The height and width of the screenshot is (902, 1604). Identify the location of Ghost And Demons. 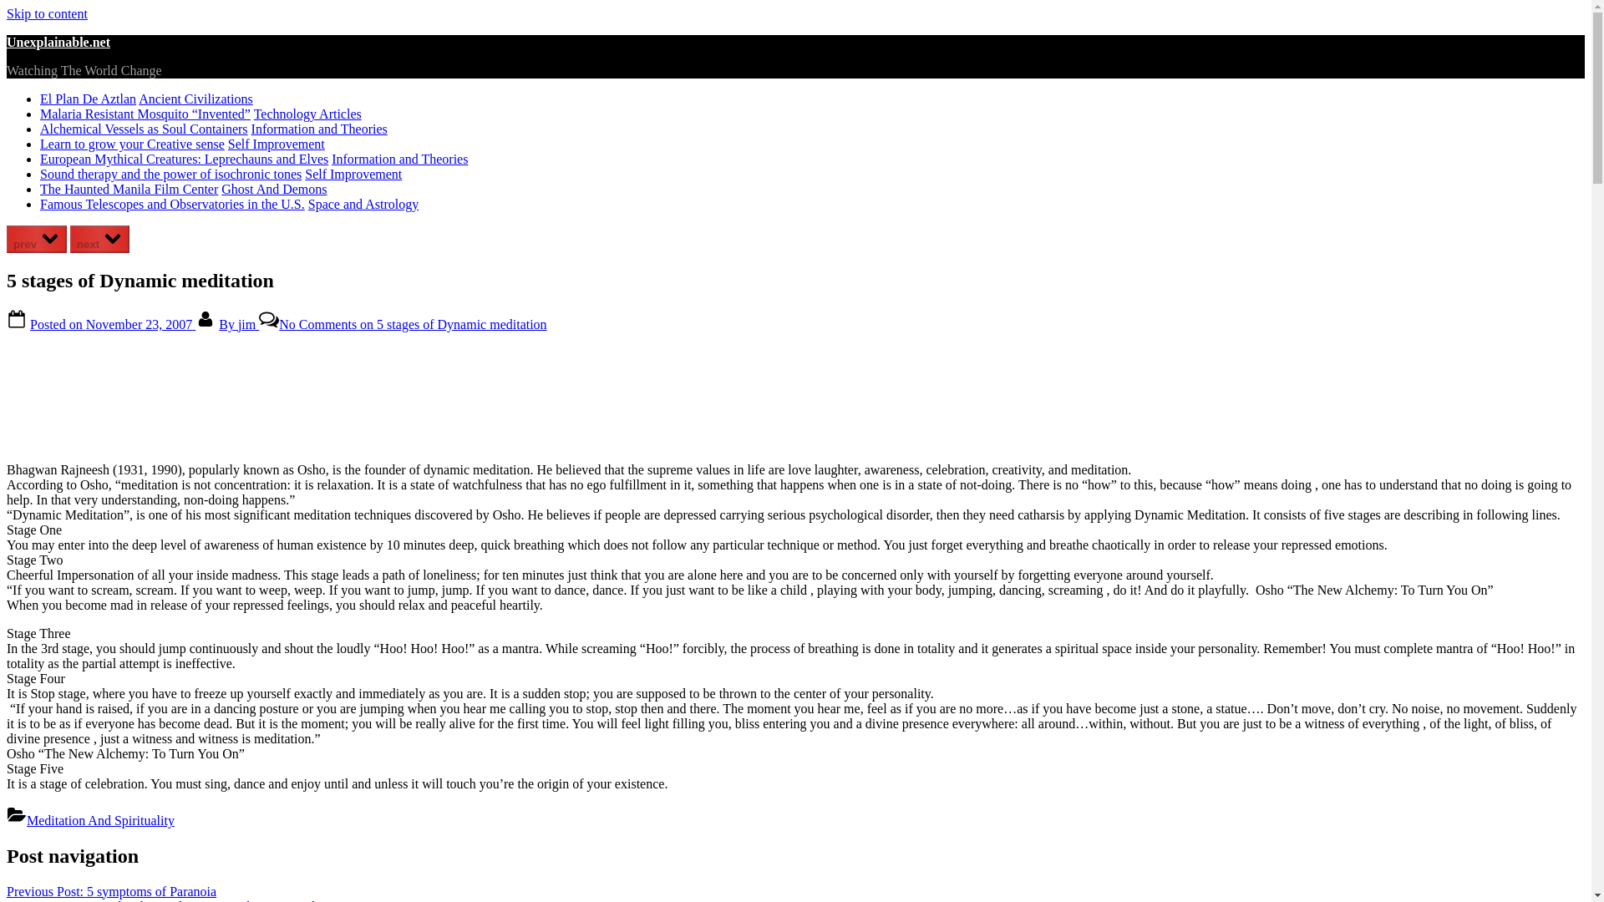
(274, 189).